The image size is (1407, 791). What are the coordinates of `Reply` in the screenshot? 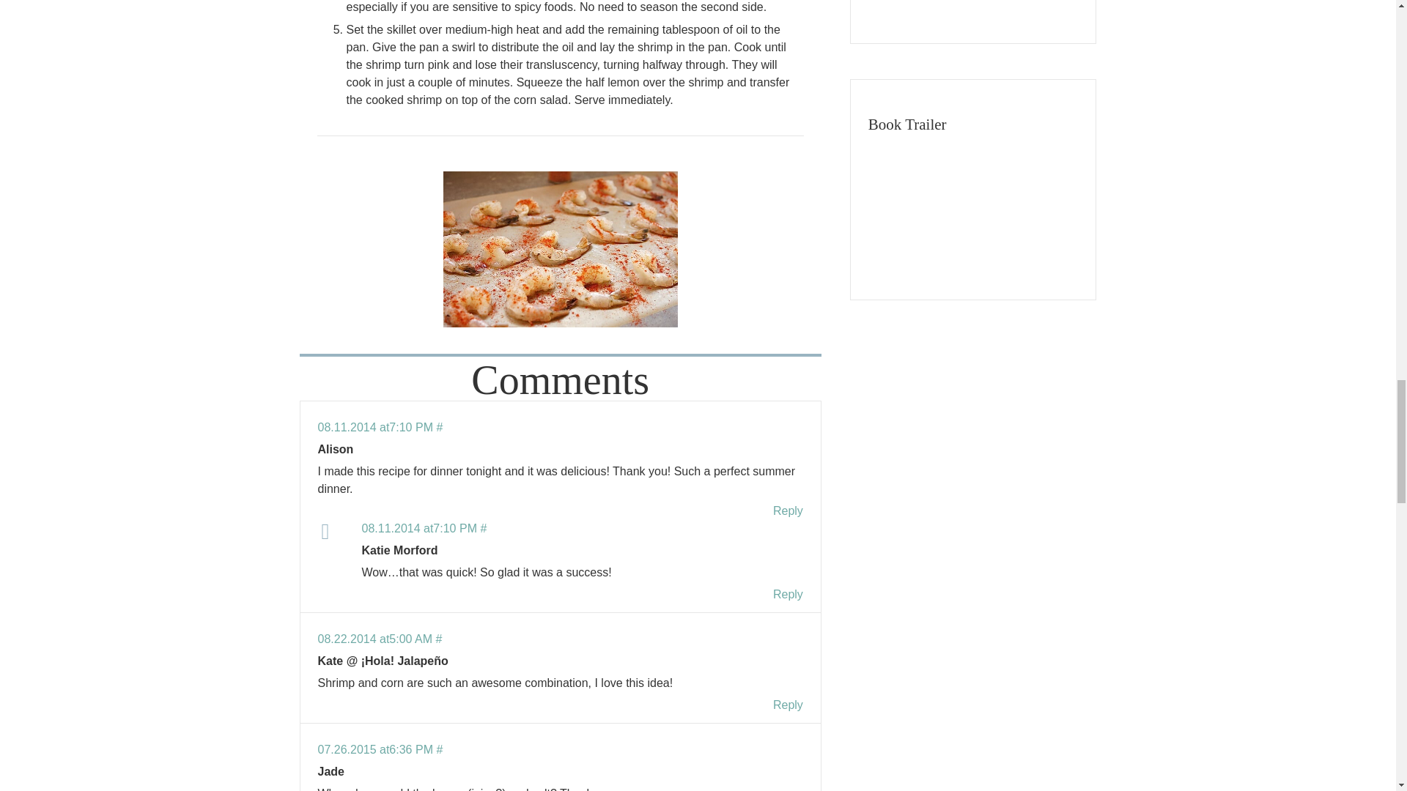 It's located at (788, 511).